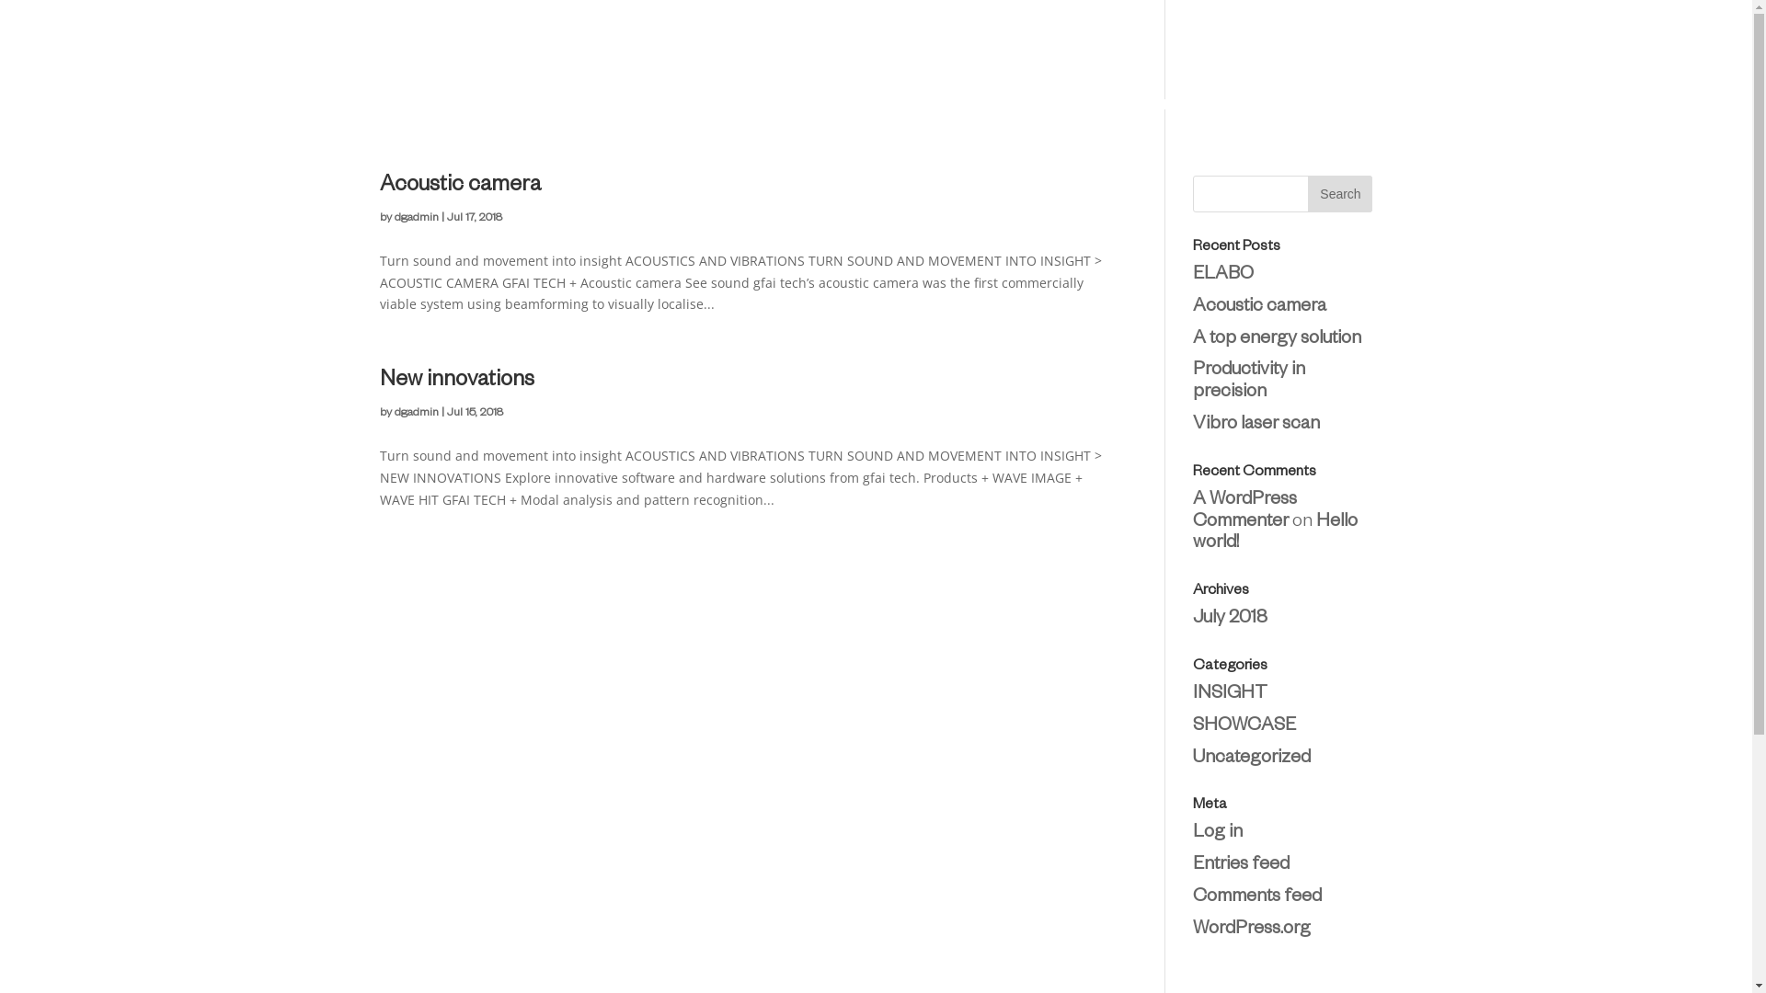  What do you see at coordinates (1252, 759) in the screenshot?
I see `Uncategorized` at bounding box center [1252, 759].